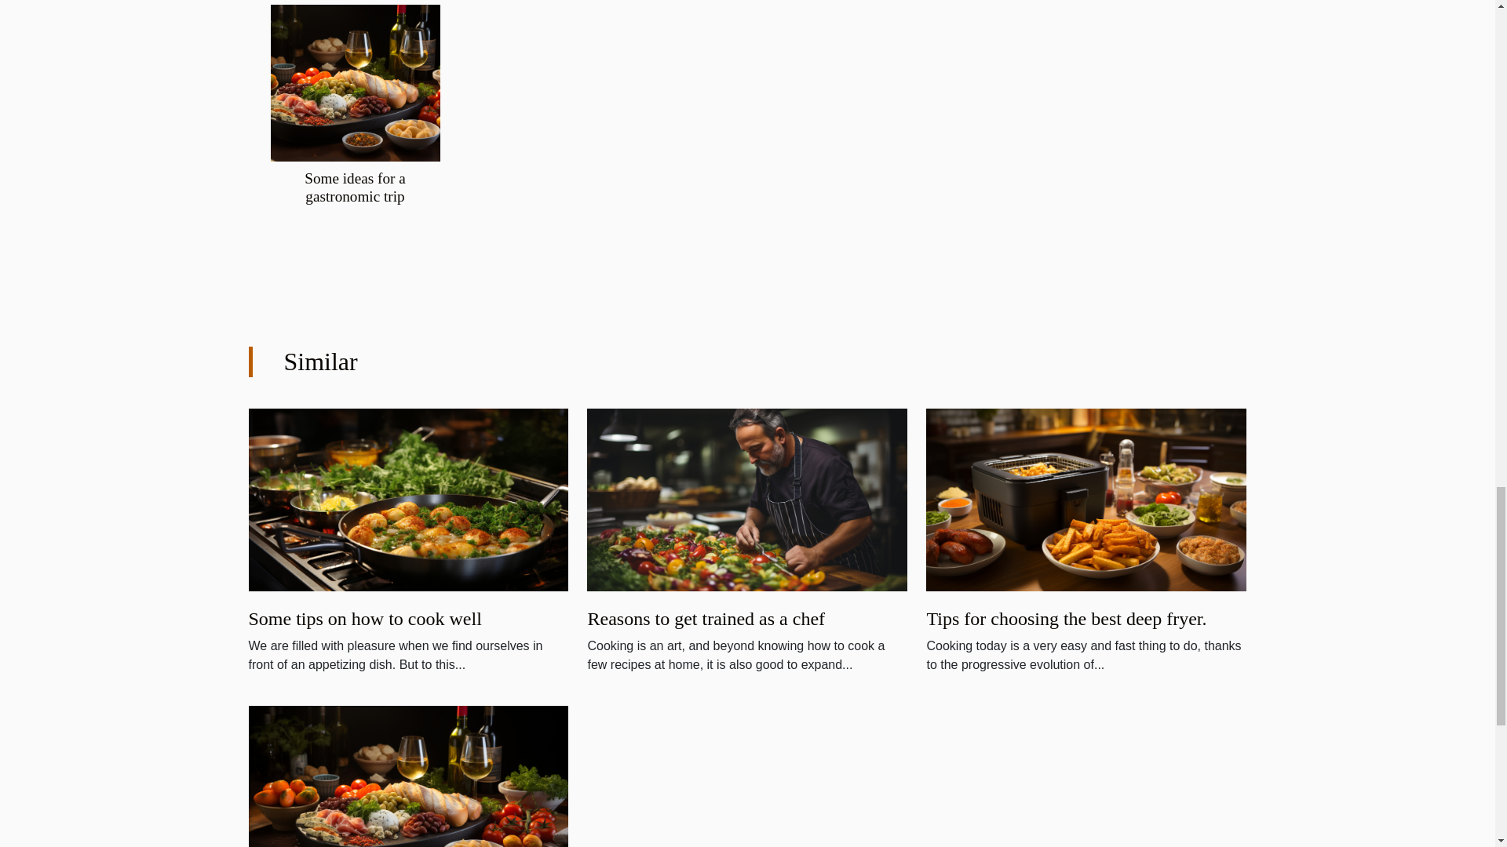  Describe the element at coordinates (1066, 619) in the screenshot. I see `Tips for choosing the best deep fryer.` at that location.